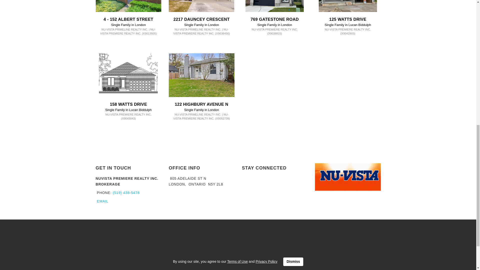 The image size is (480, 270). What do you see at coordinates (128, 19) in the screenshot?
I see `4 - 152 ALBERT STREET` at bounding box center [128, 19].